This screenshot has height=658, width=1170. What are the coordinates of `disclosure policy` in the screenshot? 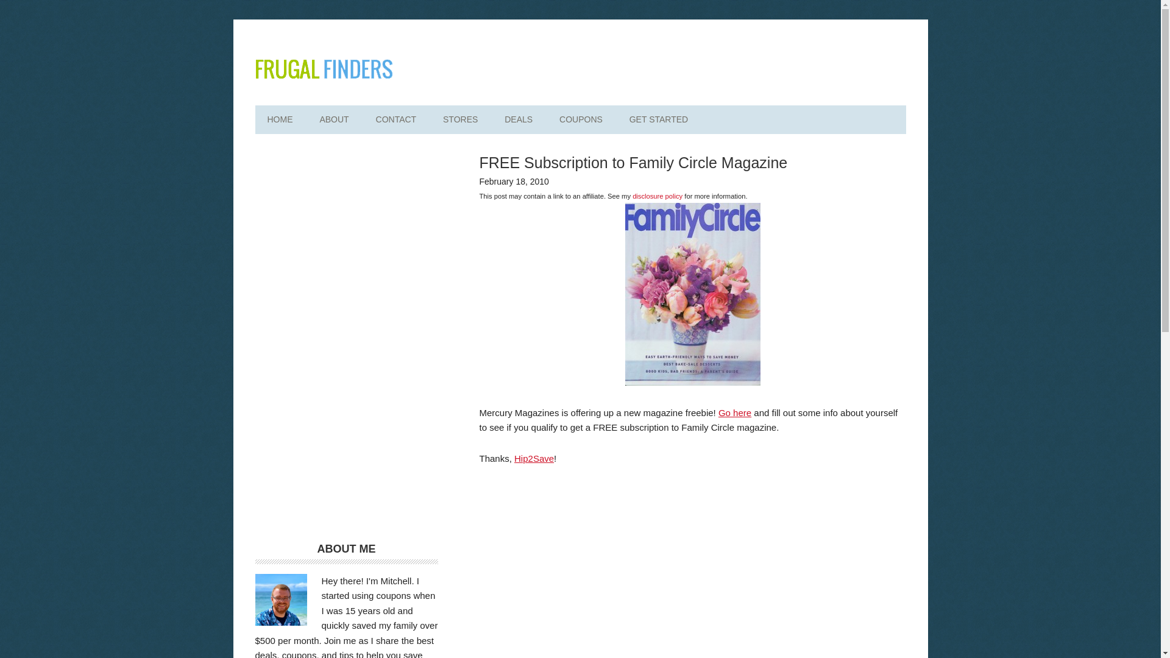 It's located at (657, 196).